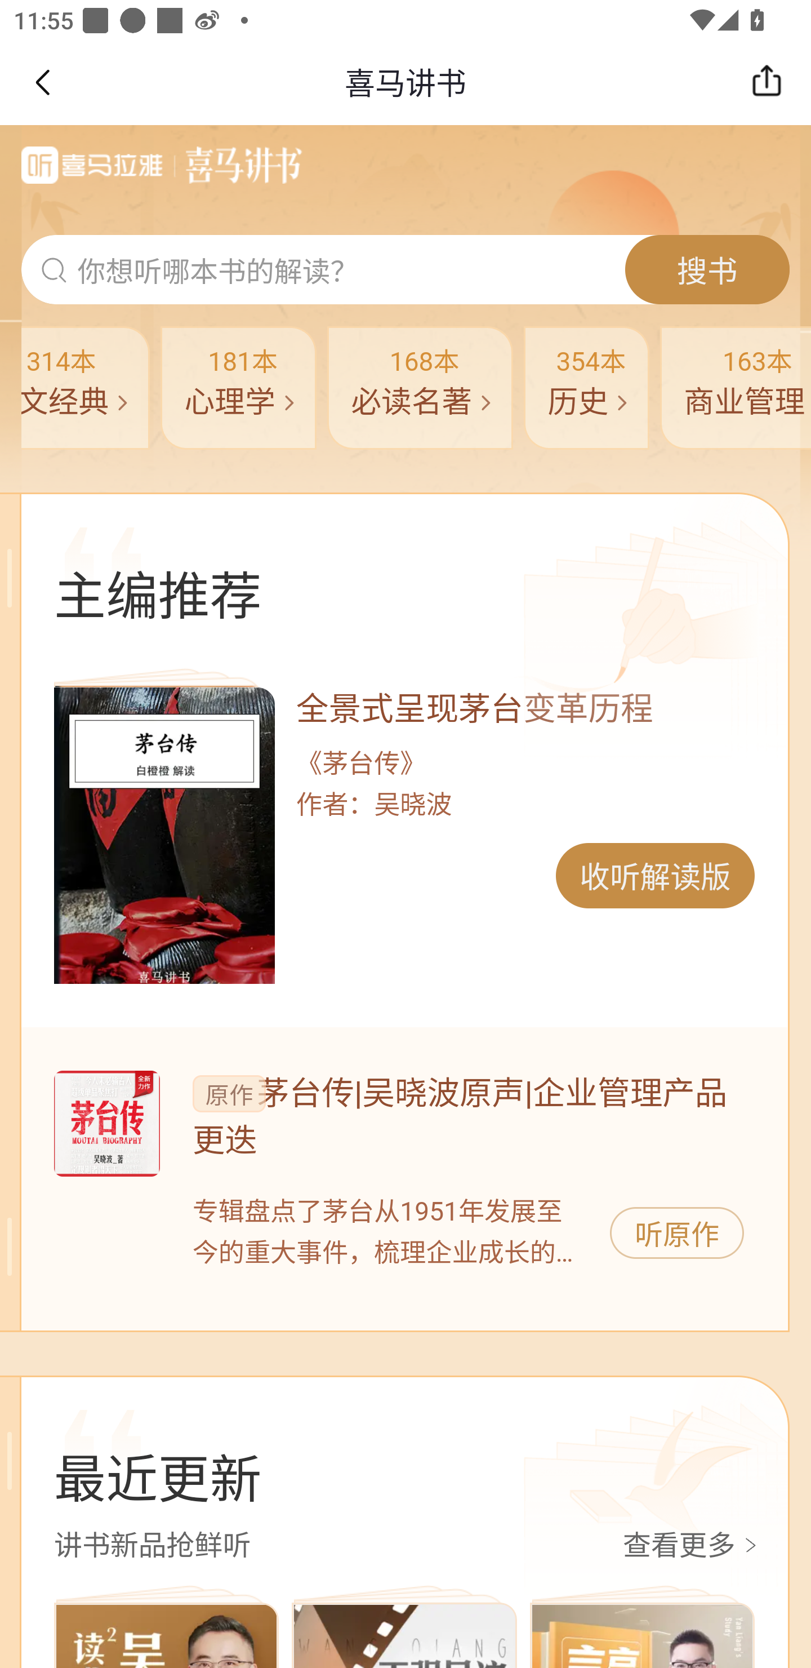 This screenshot has height=1668, width=811. What do you see at coordinates (419, 388) in the screenshot?
I see `168本 必读名著 search_tab_go@3x` at bounding box center [419, 388].